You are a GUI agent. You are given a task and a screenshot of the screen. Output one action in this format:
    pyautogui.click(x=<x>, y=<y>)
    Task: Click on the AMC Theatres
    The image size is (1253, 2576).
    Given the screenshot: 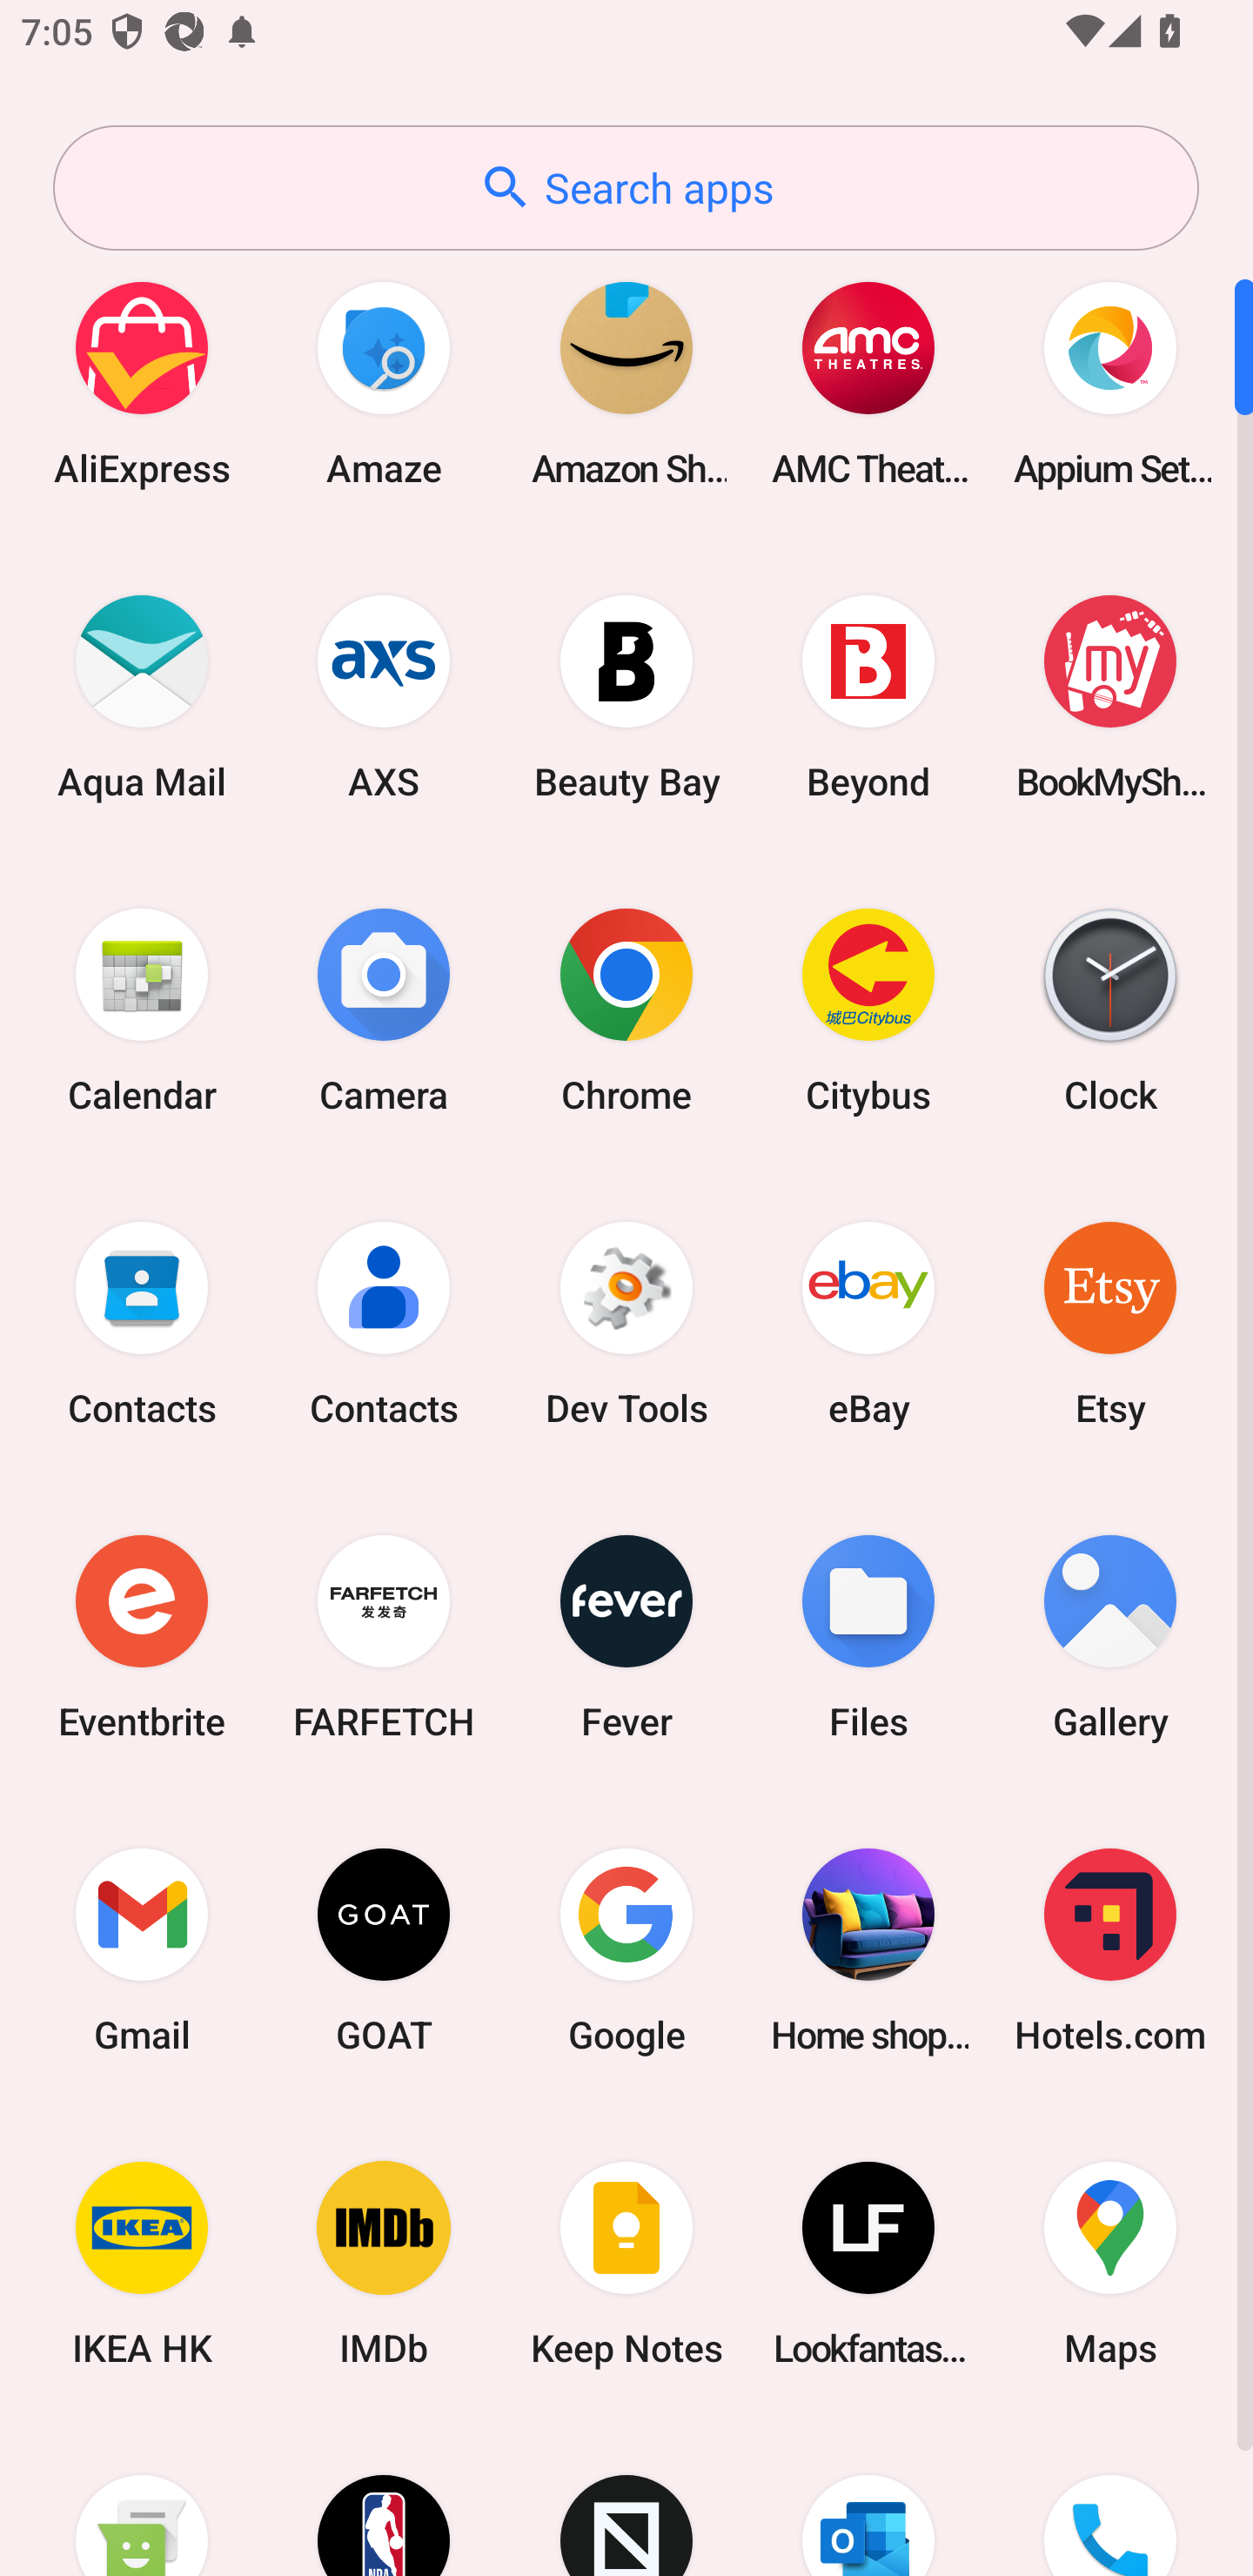 What is the action you would take?
    pyautogui.click(x=868, y=383)
    